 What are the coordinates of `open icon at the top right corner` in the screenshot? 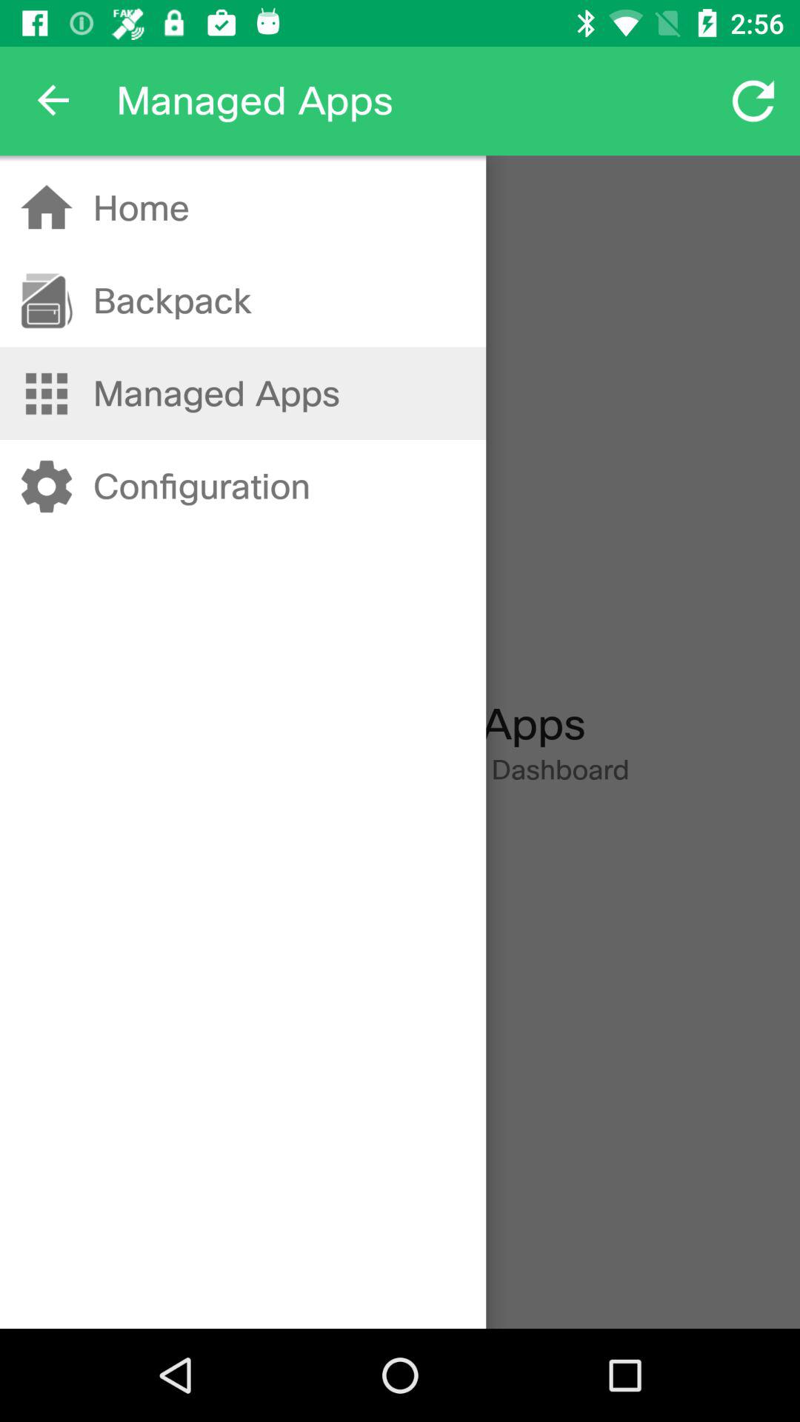 It's located at (753, 101).